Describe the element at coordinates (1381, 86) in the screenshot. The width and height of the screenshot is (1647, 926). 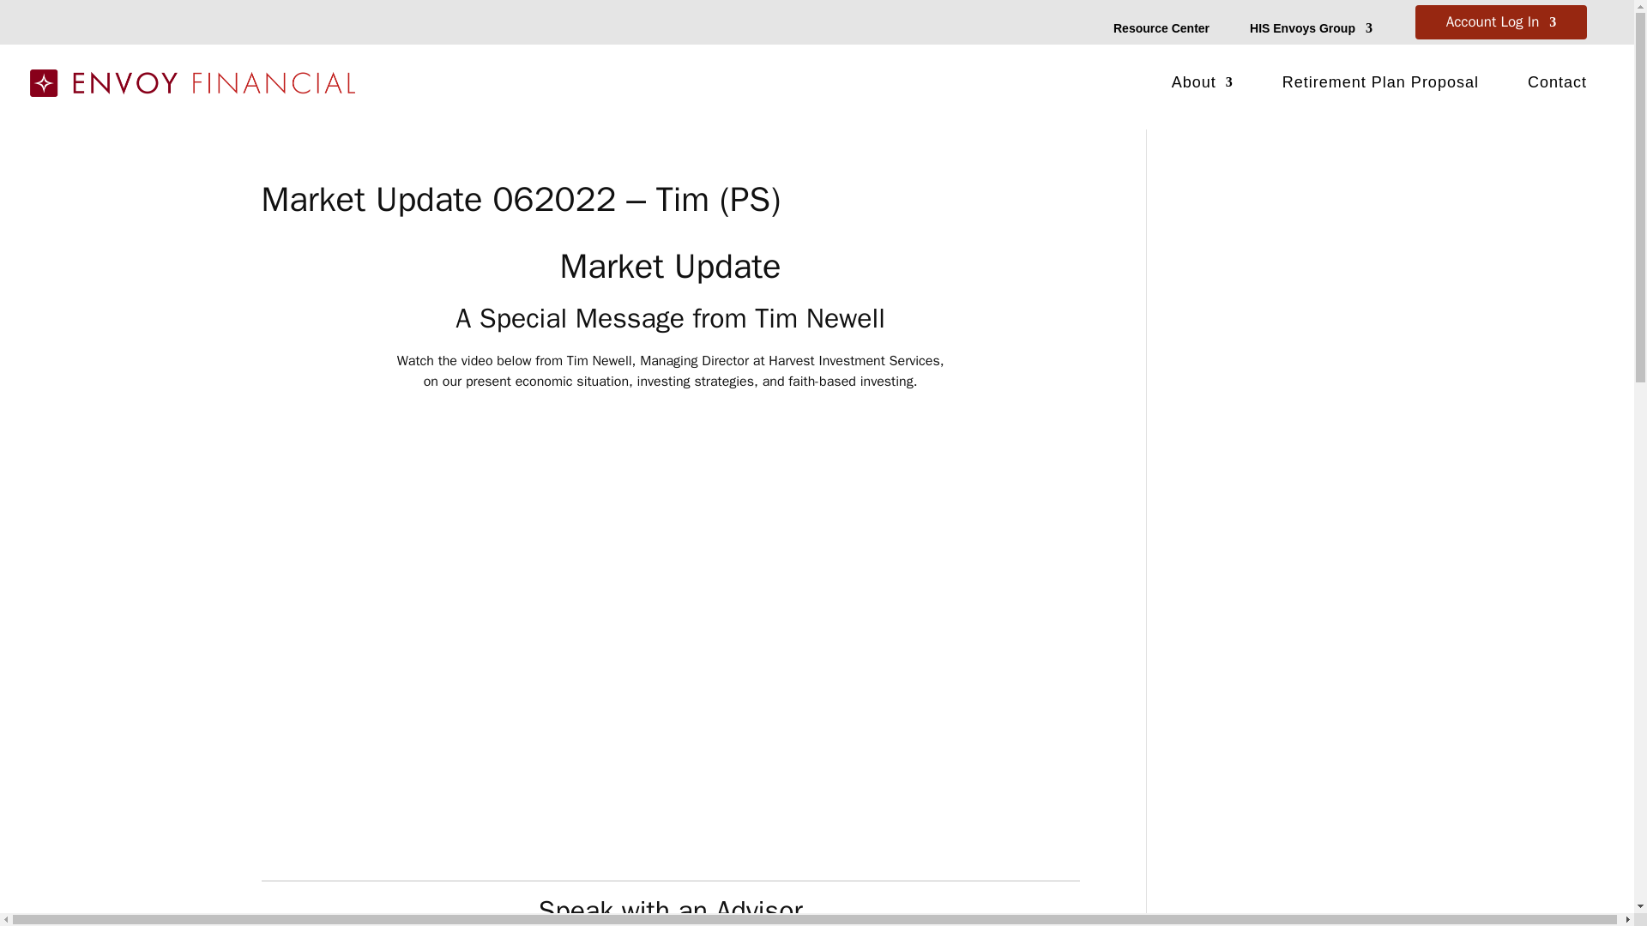
I see `Retirement Plan Proposal` at that location.